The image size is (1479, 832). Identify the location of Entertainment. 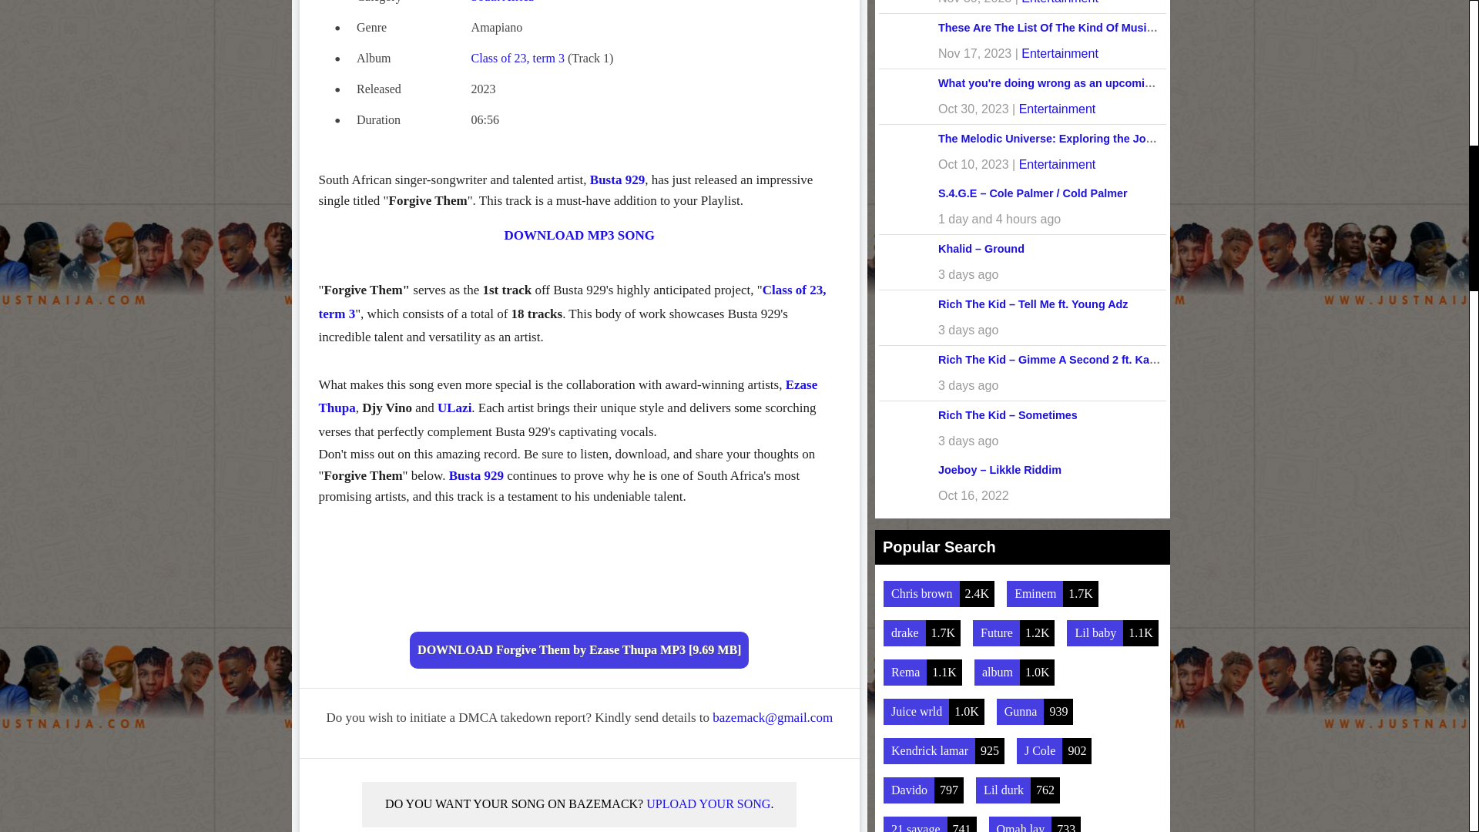
(1060, 2).